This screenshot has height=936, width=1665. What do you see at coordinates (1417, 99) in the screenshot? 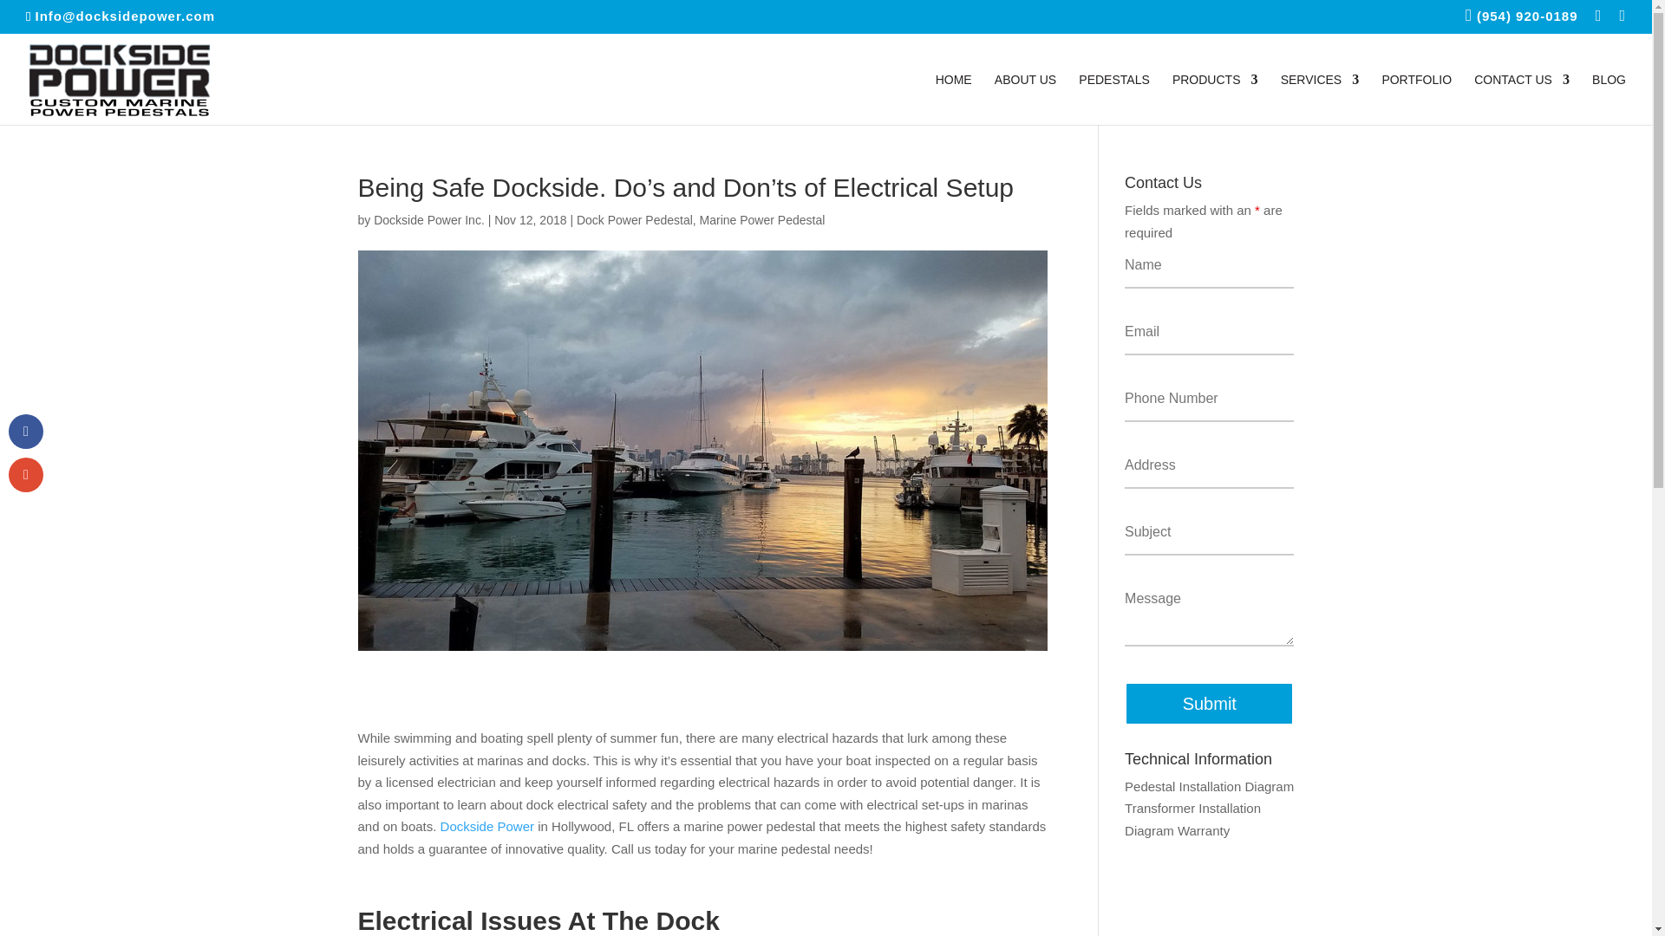
I see `PORTFOLIO` at bounding box center [1417, 99].